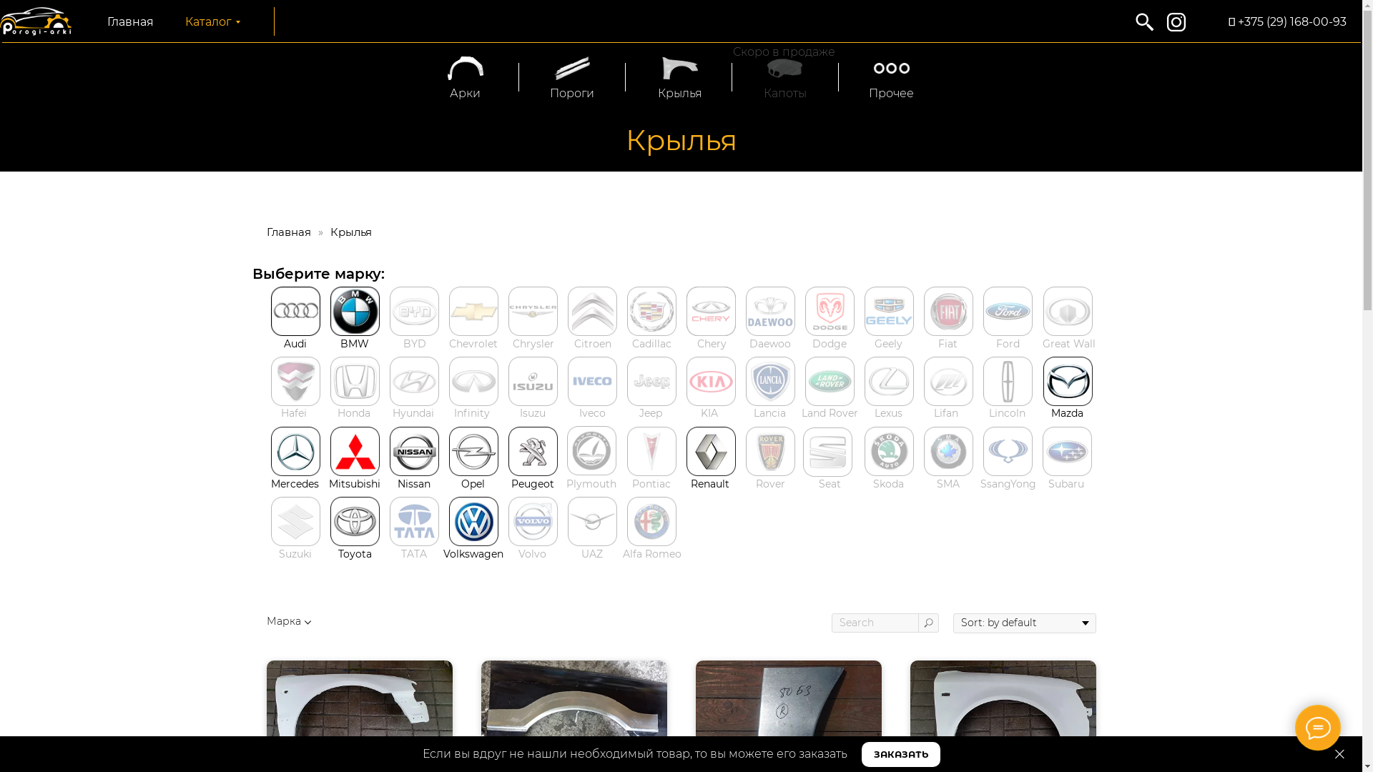  I want to click on Pontiac, so click(651, 484).